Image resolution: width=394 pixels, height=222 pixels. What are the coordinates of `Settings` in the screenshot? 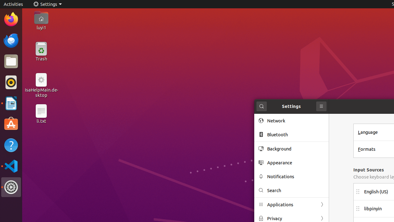 It's located at (47, 4).